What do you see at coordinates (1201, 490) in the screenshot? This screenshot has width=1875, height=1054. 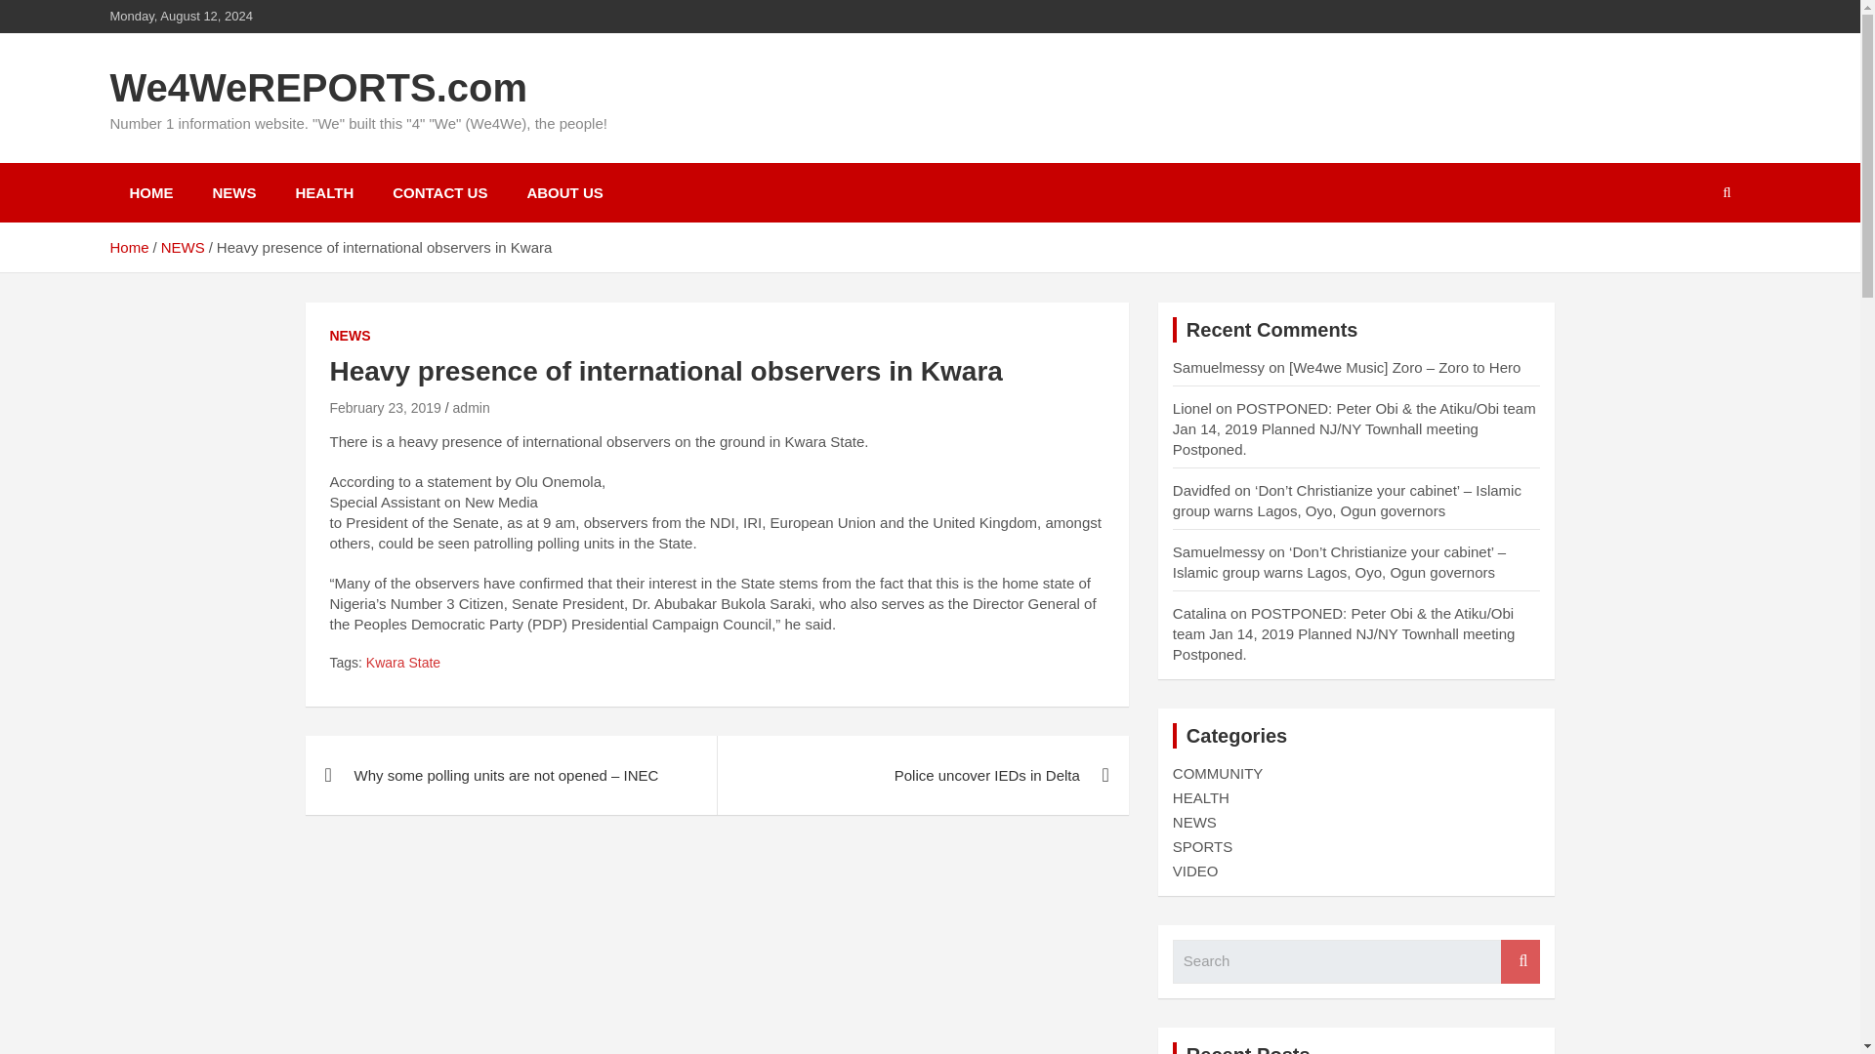 I see `Davidfed` at bounding box center [1201, 490].